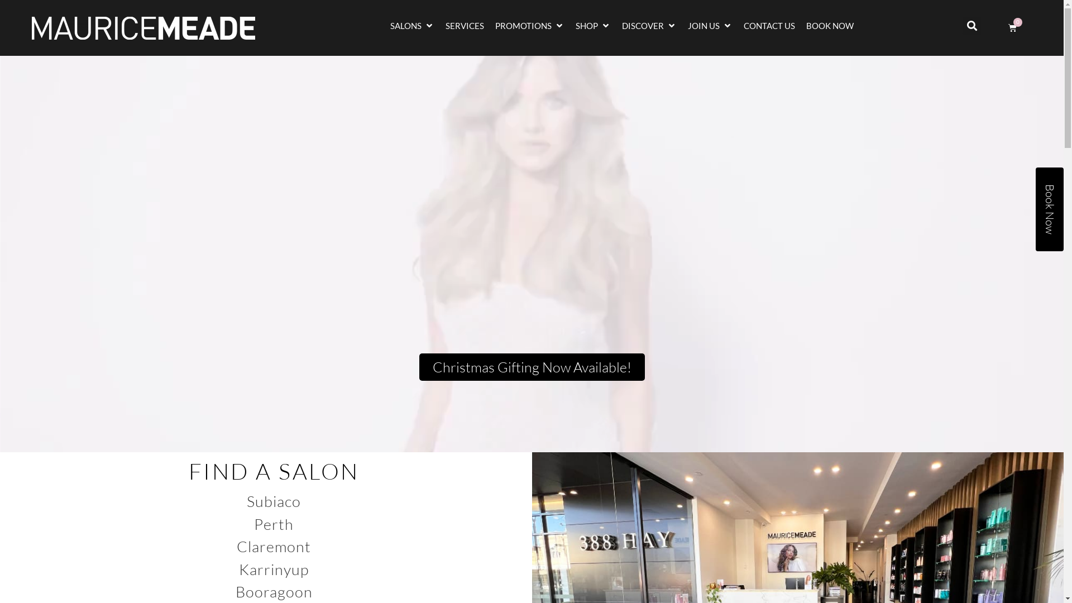 Image resolution: width=1072 pixels, height=603 pixels. Describe the element at coordinates (532, 367) in the screenshot. I see `Christmas Gifting Now Available!` at that location.